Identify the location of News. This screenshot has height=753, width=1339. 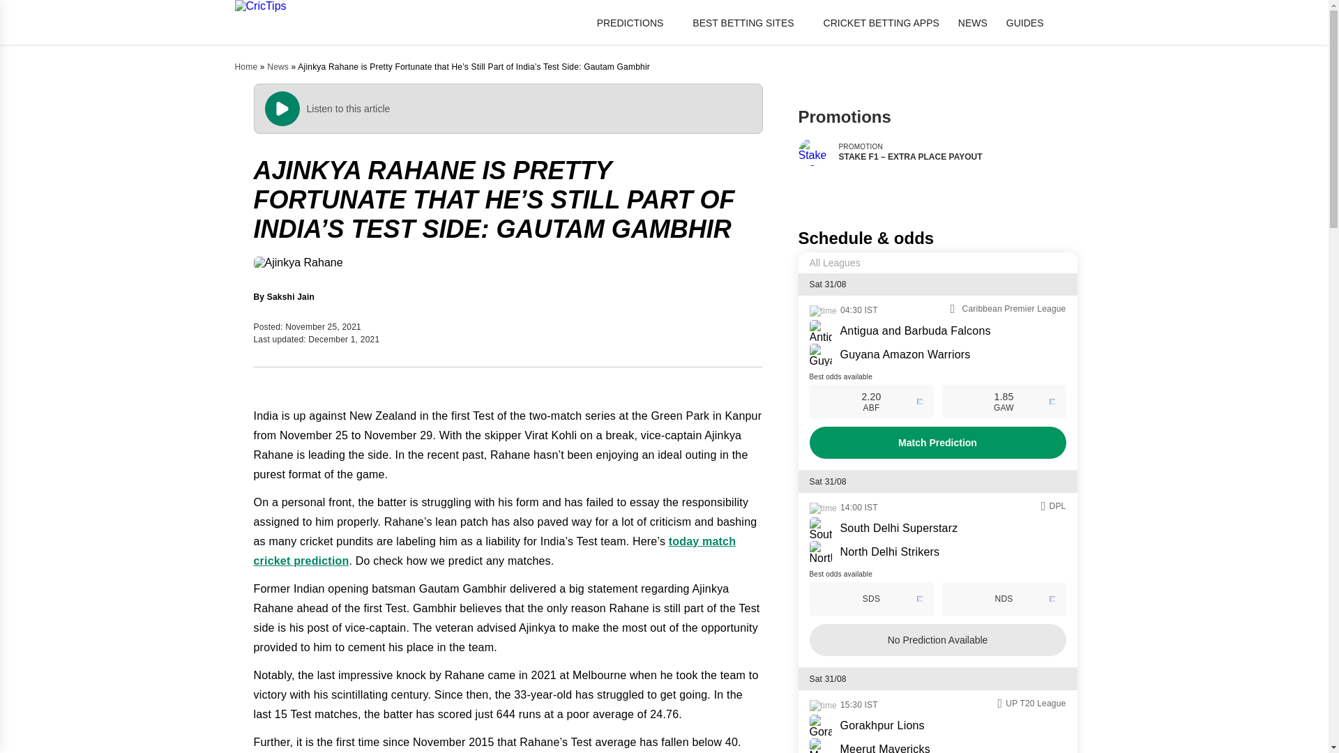
(278, 66).